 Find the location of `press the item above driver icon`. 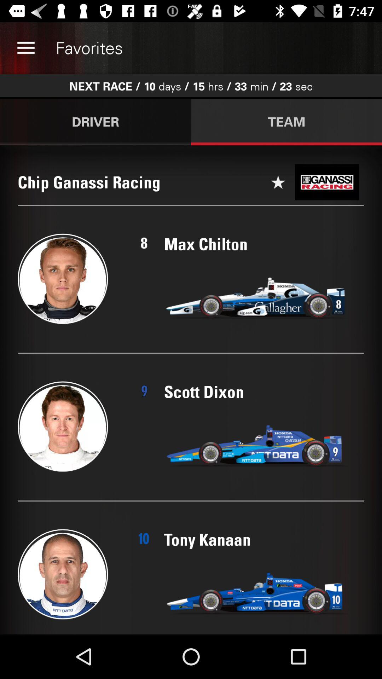

press the item above driver icon is located at coordinates (26, 48).